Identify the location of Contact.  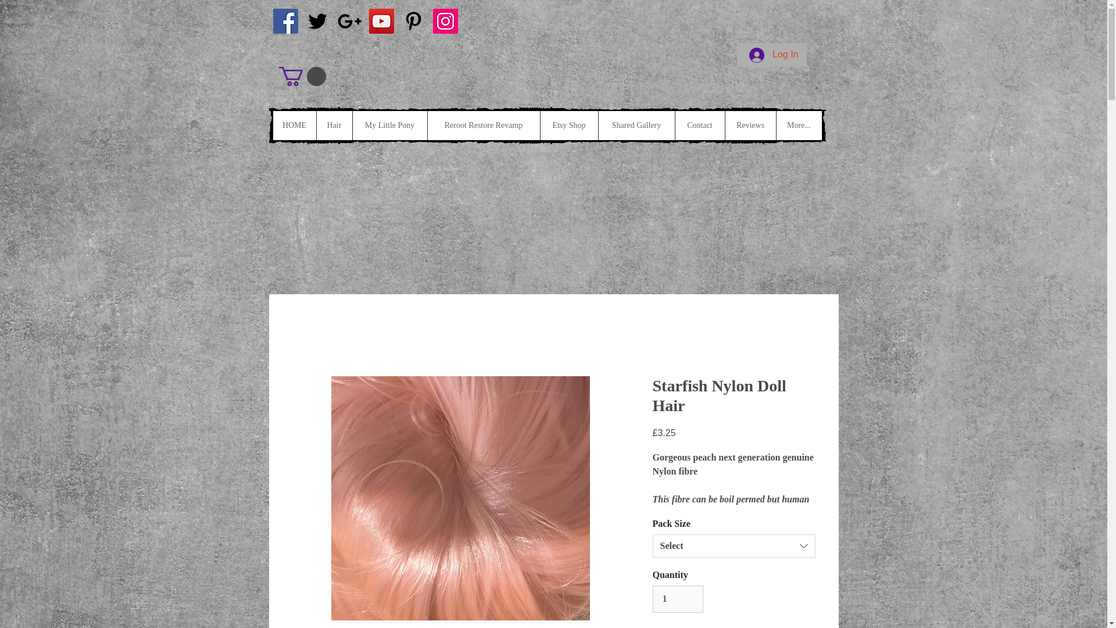
(699, 126).